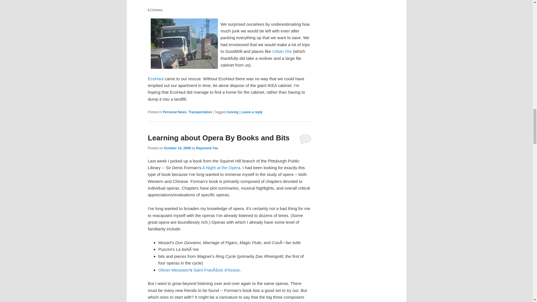 This screenshot has width=537, height=302. I want to click on Learning about Opera By Books and Bits, so click(218, 138).